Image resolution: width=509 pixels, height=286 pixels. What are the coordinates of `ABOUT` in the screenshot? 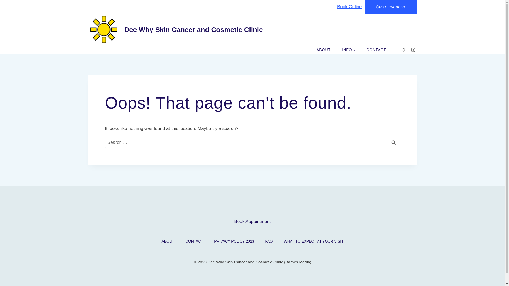 It's located at (168, 241).